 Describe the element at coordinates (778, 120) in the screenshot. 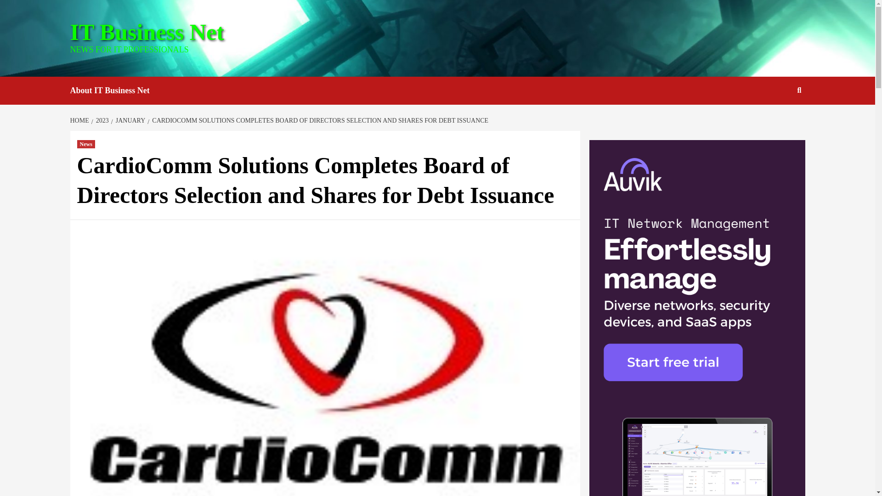

I see `Search` at that location.